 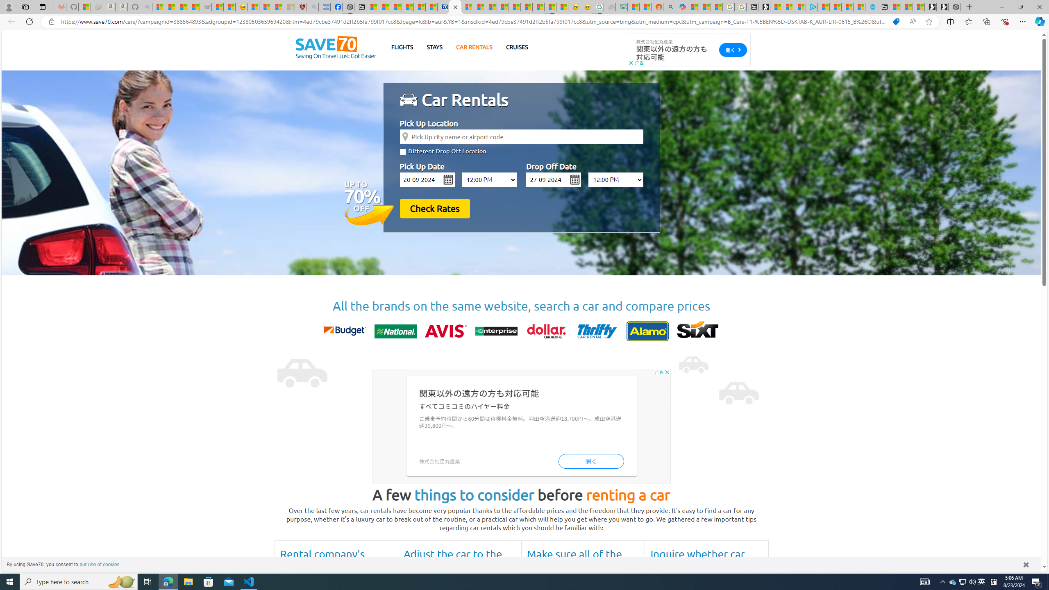 I want to click on thrifty, so click(x=597, y=331).